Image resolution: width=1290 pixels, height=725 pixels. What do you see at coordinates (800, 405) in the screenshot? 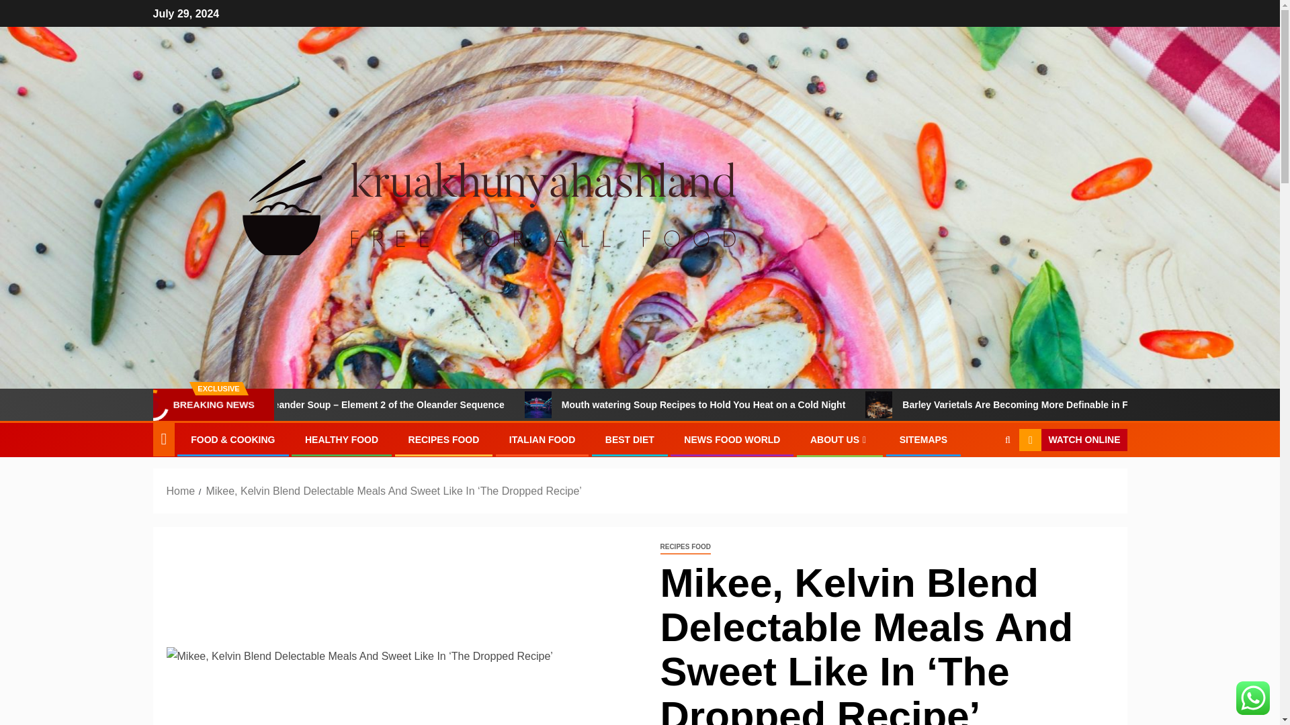
I see `Mouth watering Soup Recipes to Hold You Heat on a Cold Night` at bounding box center [800, 405].